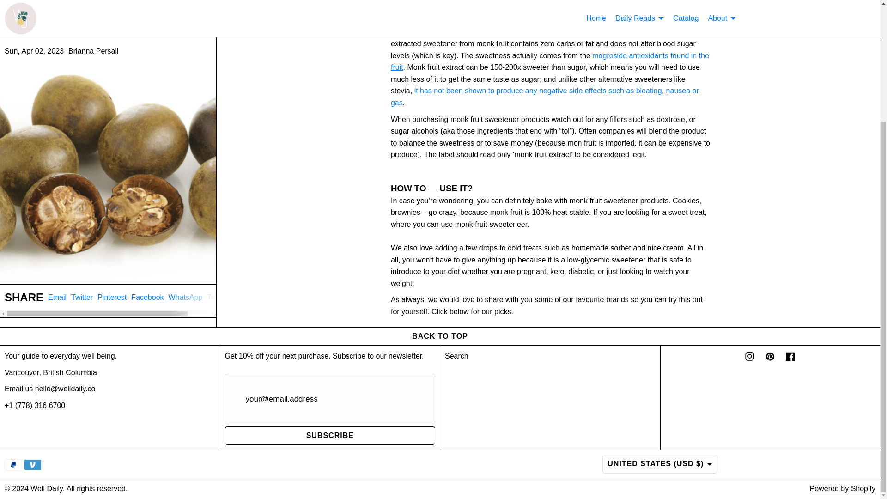 The image size is (887, 499). Describe the element at coordinates (112, 268) in the screenshot. I see `WhatsApp` at that location.